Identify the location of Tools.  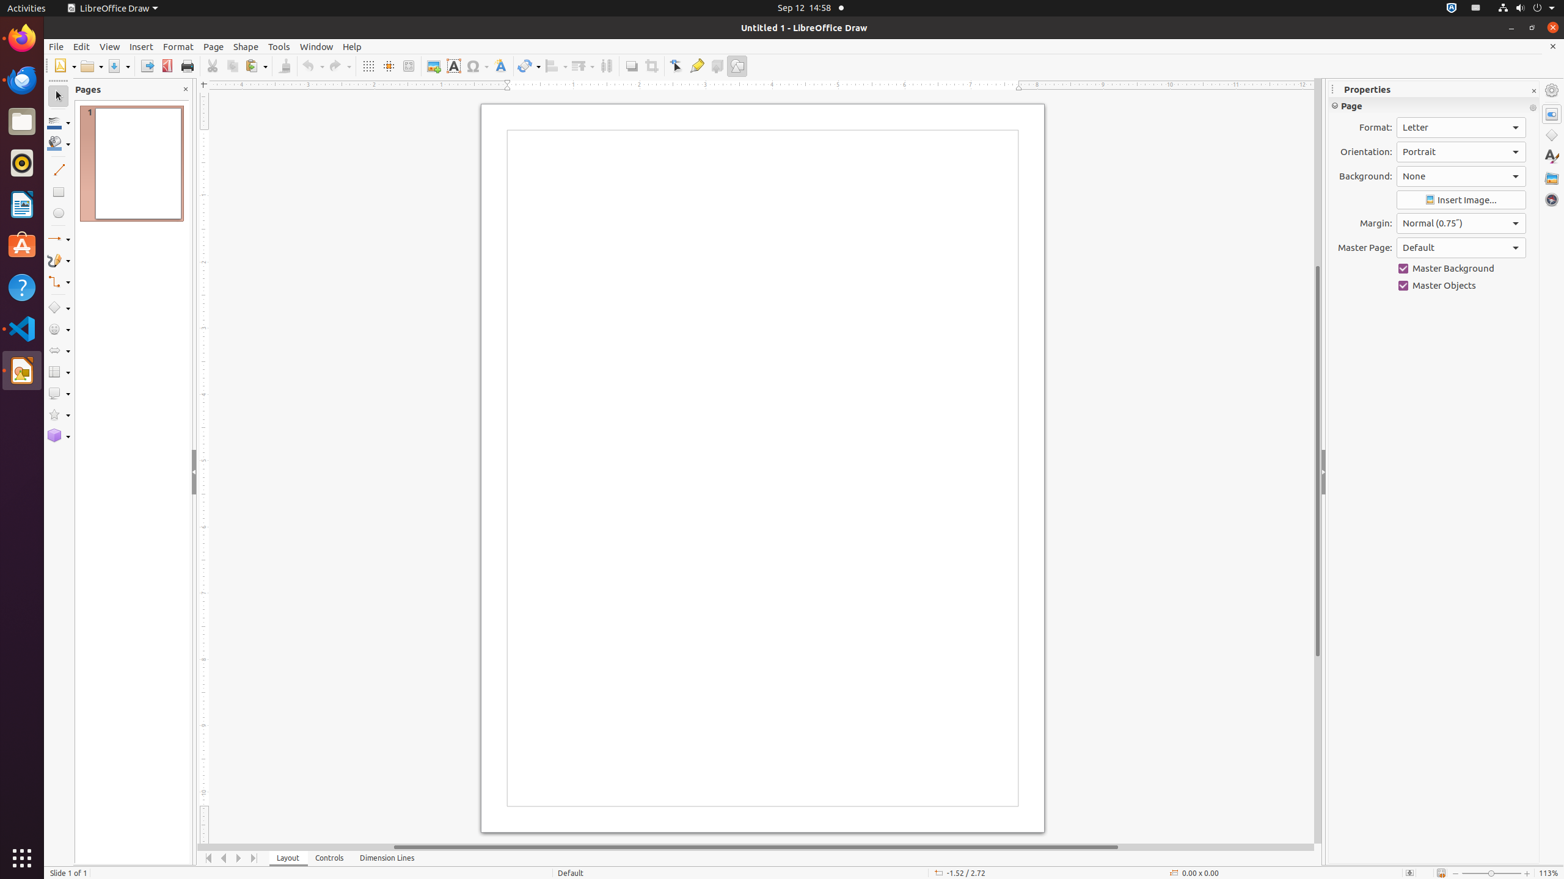
(279, 46).